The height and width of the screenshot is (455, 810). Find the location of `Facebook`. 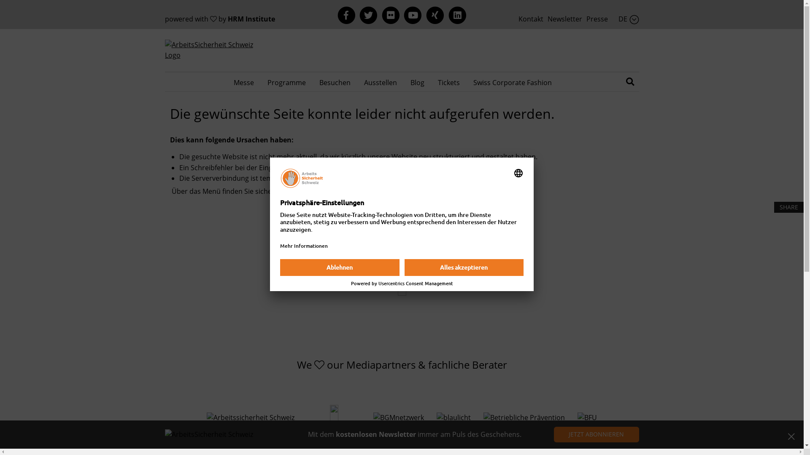

Facebook is located at coordinates (347, 15).